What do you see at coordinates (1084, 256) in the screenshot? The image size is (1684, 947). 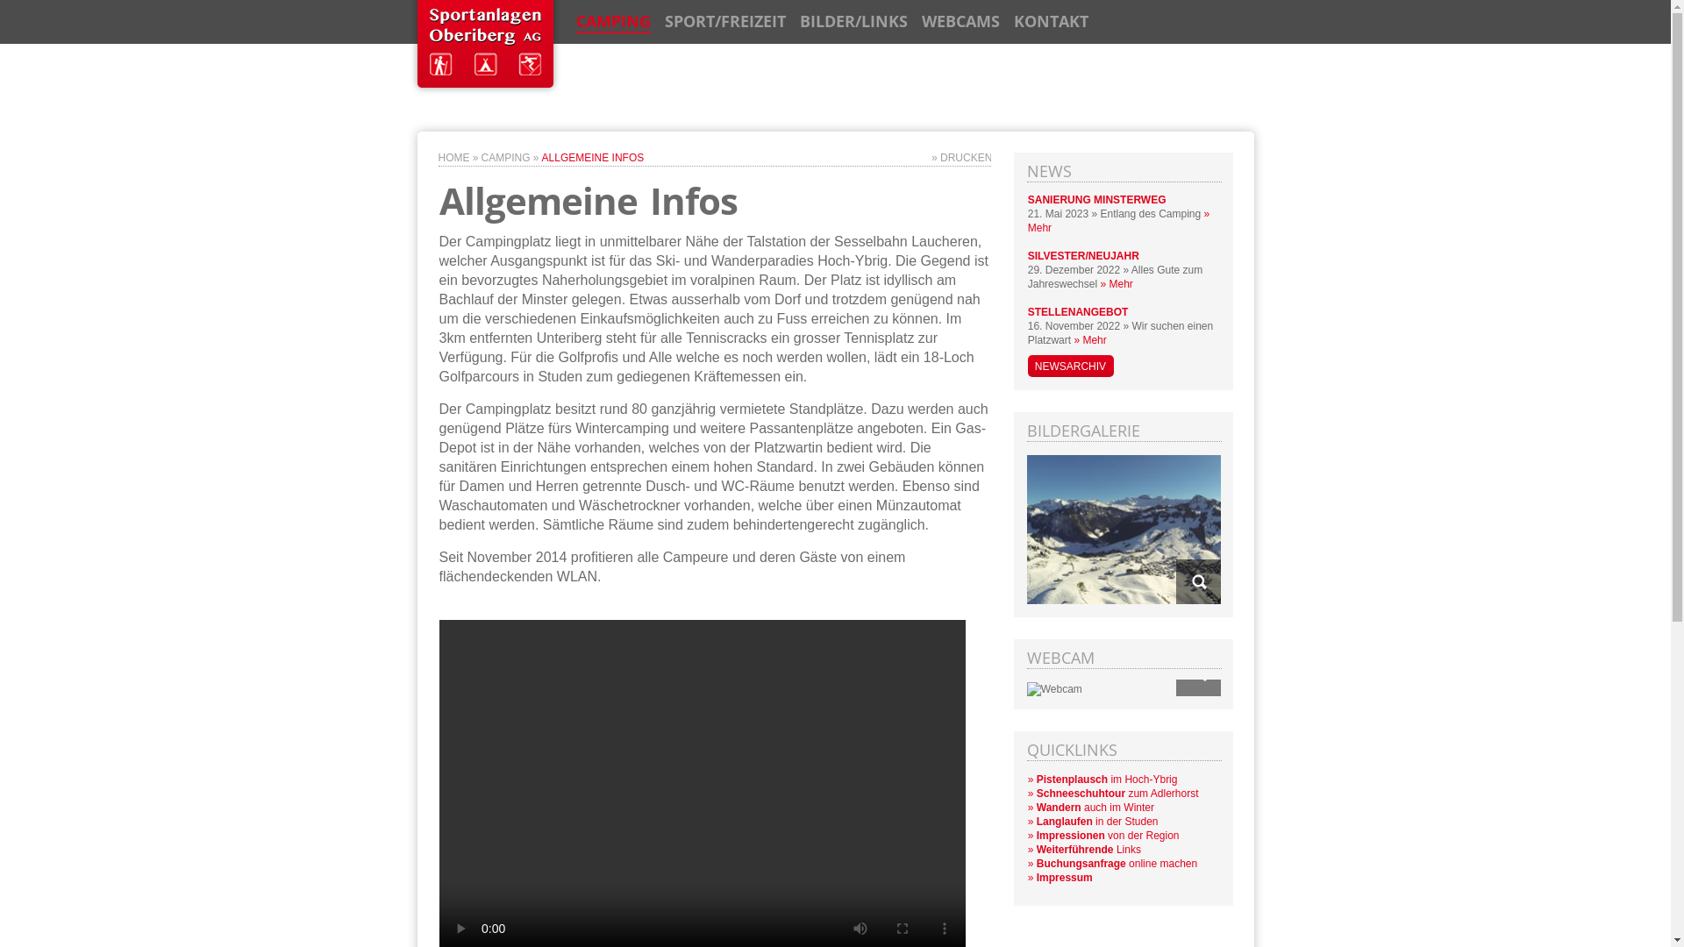 I see `SILVESTER/NEUJAHR` at bounding box center [1084, 256].